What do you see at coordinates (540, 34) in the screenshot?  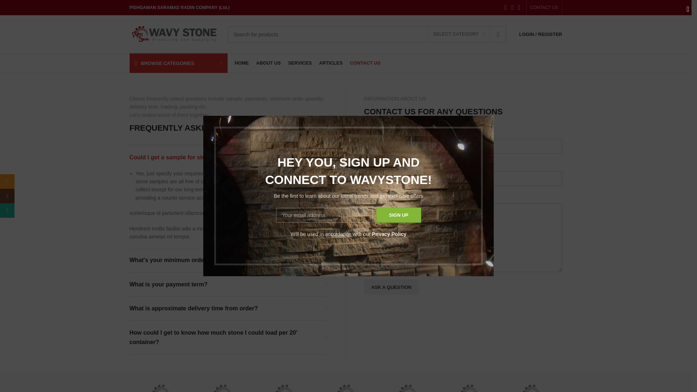 I see `My account` at bounding box center [540, 34].